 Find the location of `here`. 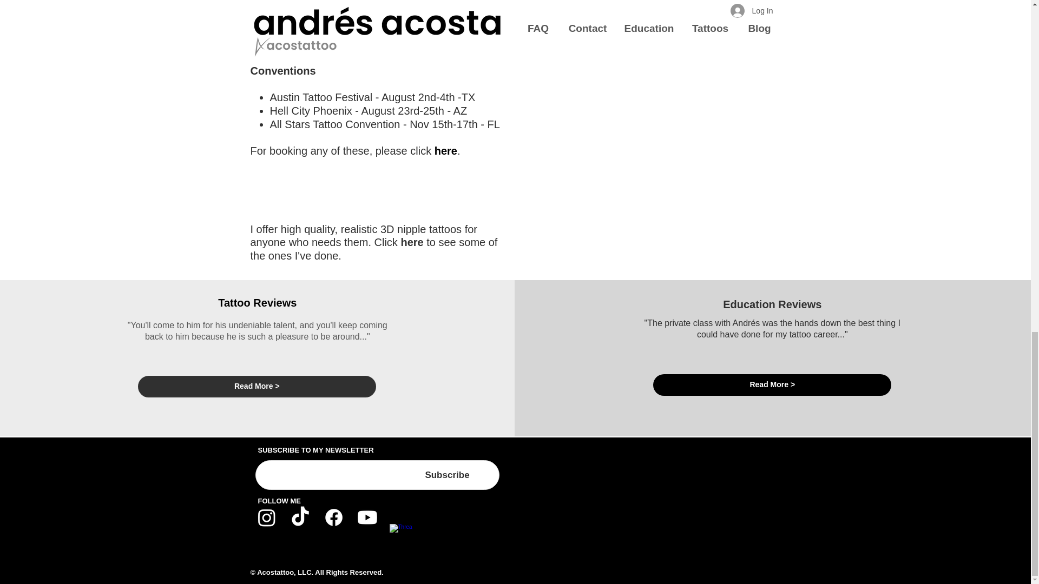

here is located at coordinates (411, 242).